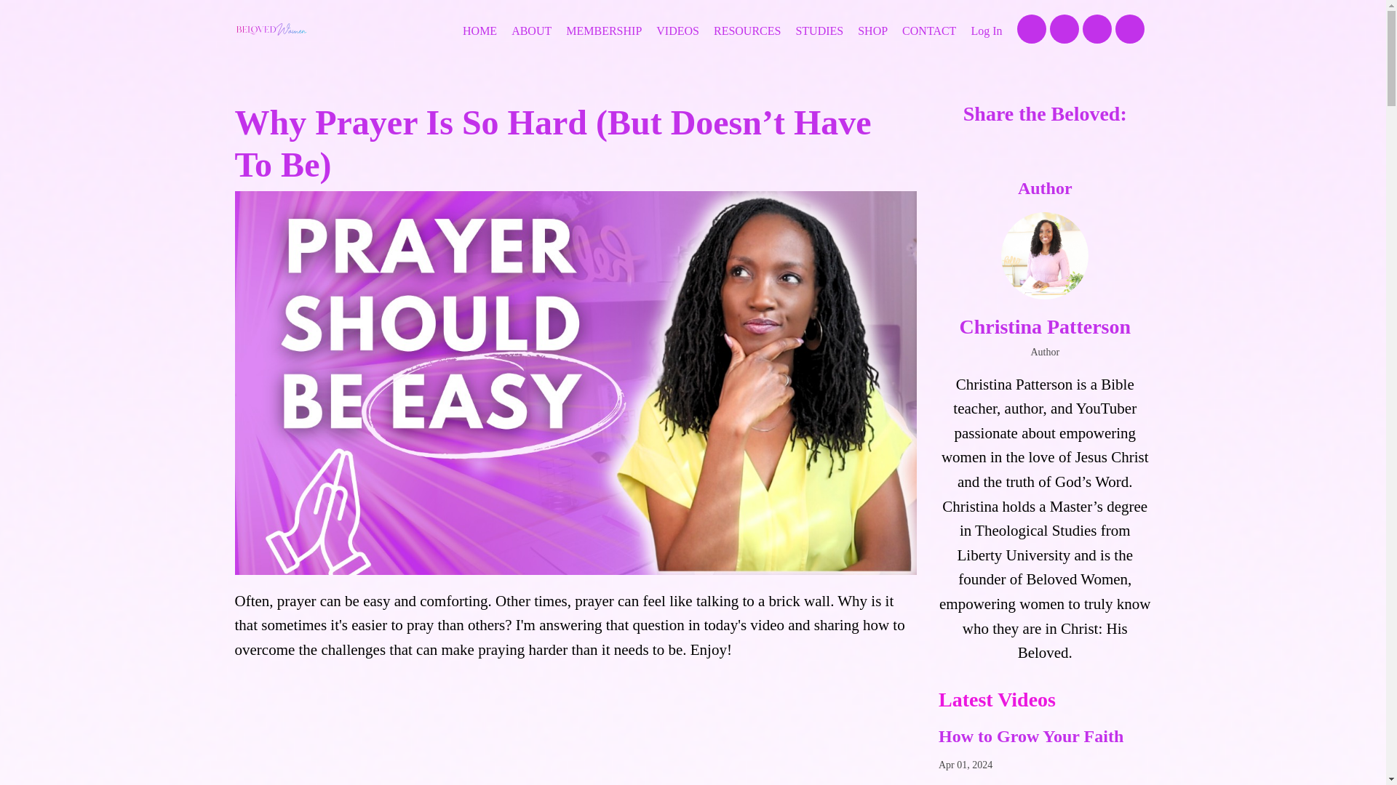 The image size is (1397, 785). What do you see at coordinates (678, 31) in the screenshot?
I see `VIDEOS` at bounding box center [678, 31].